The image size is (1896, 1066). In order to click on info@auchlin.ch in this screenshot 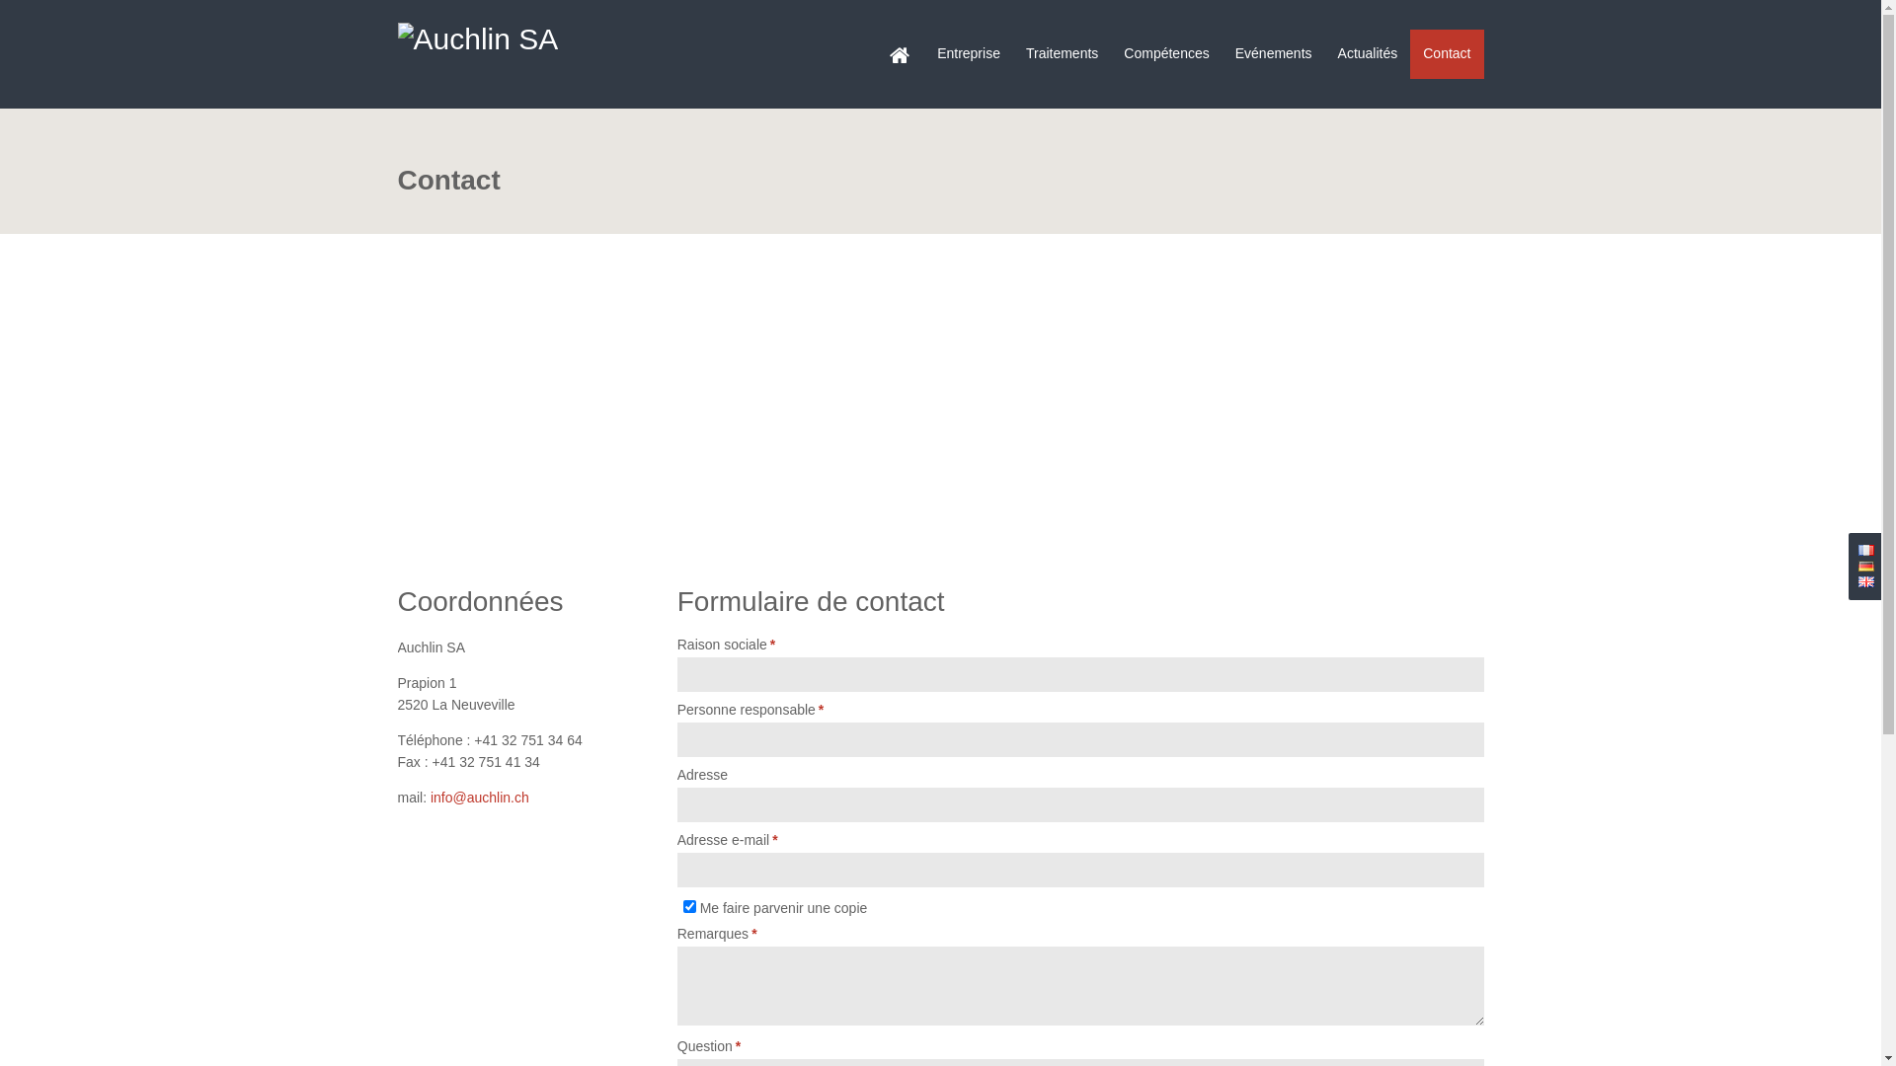, I will do `click(480, 798)`.